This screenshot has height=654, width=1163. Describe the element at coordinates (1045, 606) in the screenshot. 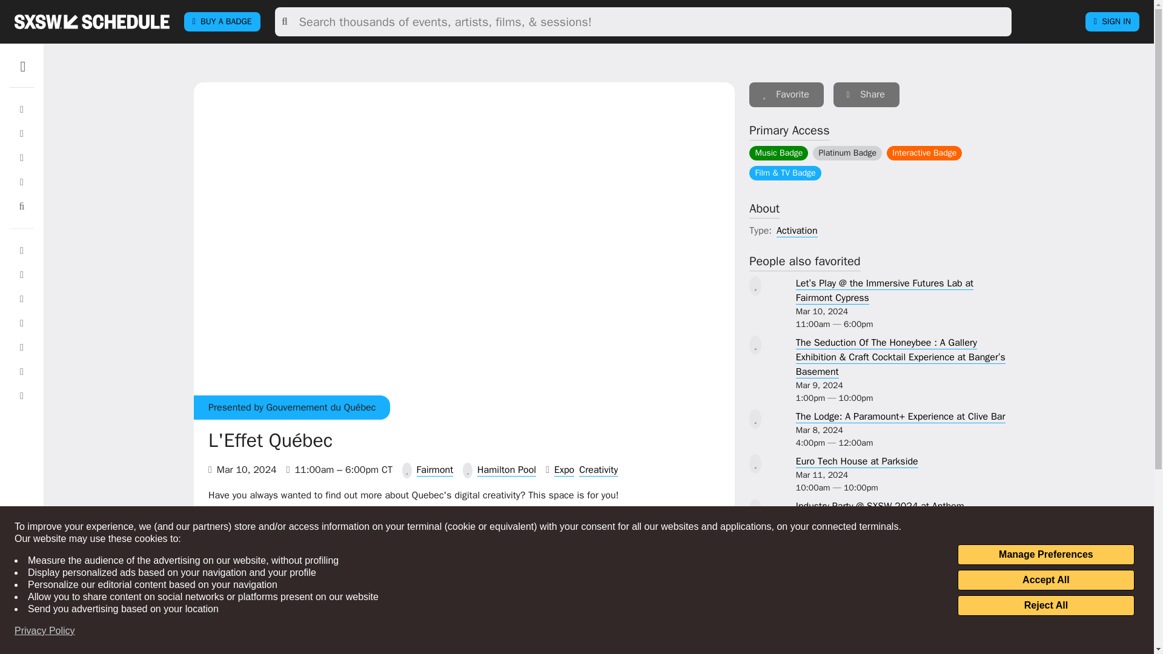

I see `Reject All` at that location.